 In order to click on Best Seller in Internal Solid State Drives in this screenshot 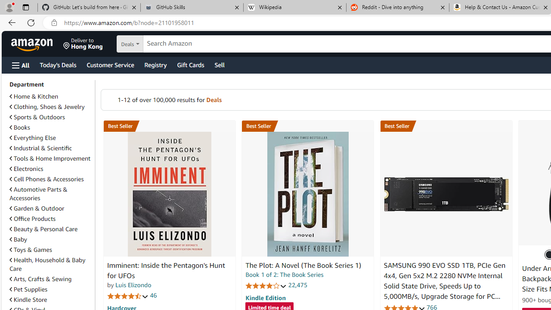, I will do `click(446, 126)`.